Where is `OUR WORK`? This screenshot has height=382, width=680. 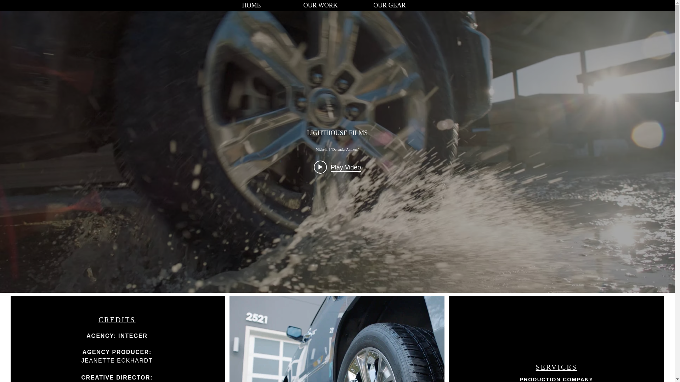
OUR WORK is located at coordinates (321, 5).